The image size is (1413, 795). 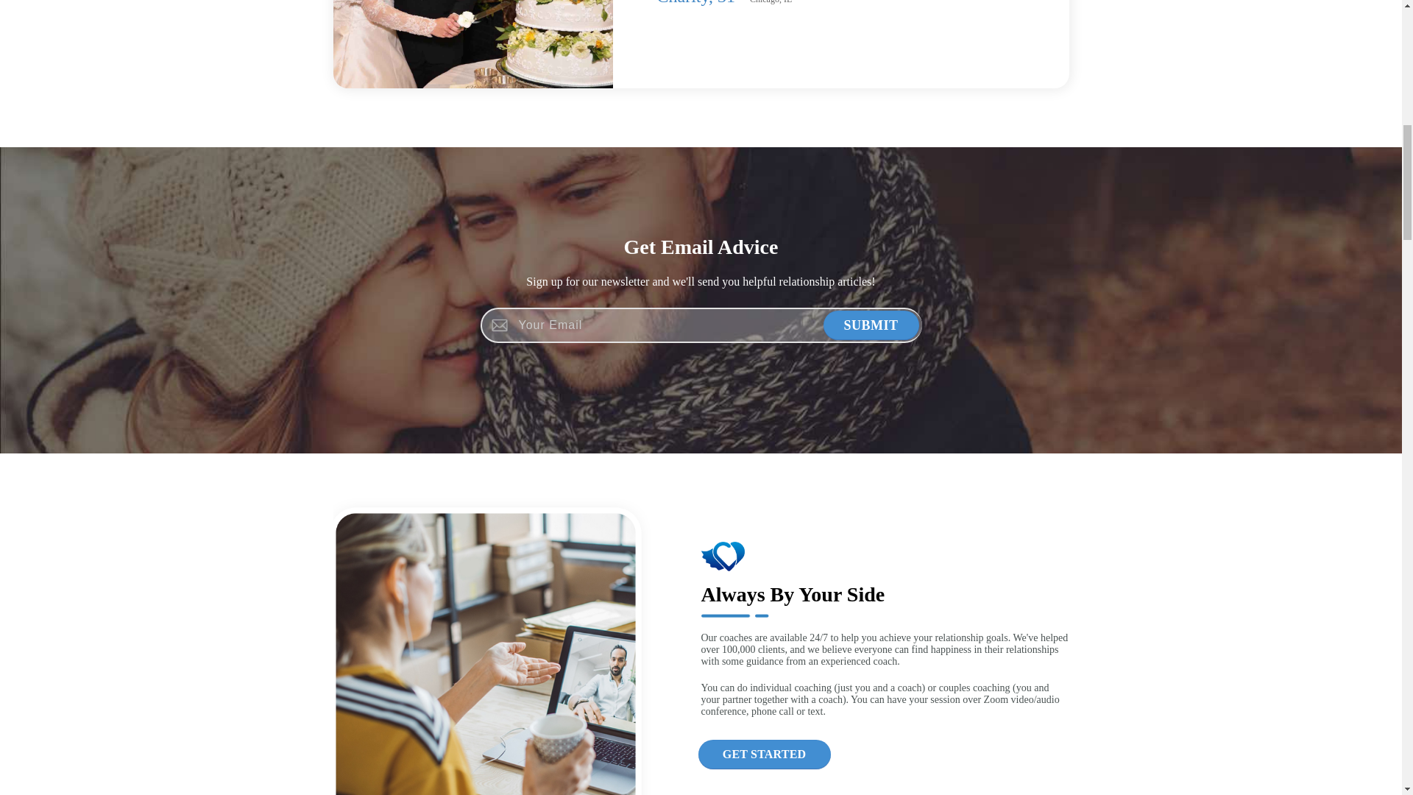 I want to click on SUBMIT, so click(x=870, y=325).